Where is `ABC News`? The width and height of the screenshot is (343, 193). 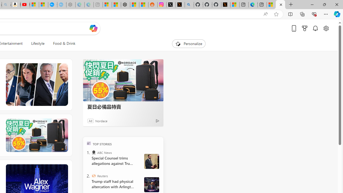 ABC News is located at coordinates (94, 152).